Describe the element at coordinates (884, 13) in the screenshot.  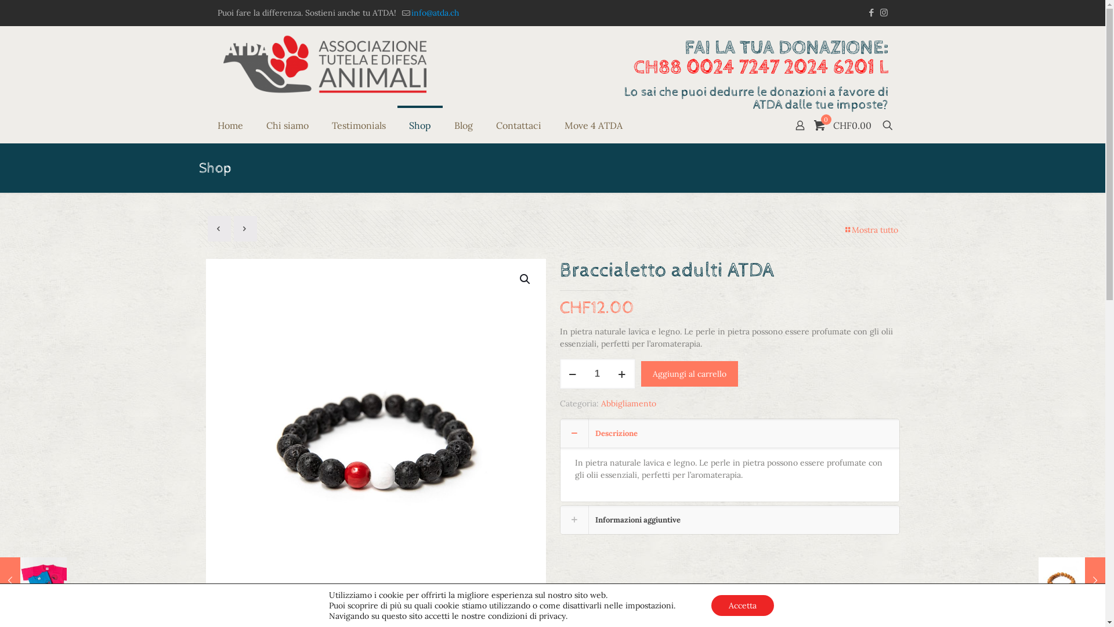
I see `Instagram` at that location.